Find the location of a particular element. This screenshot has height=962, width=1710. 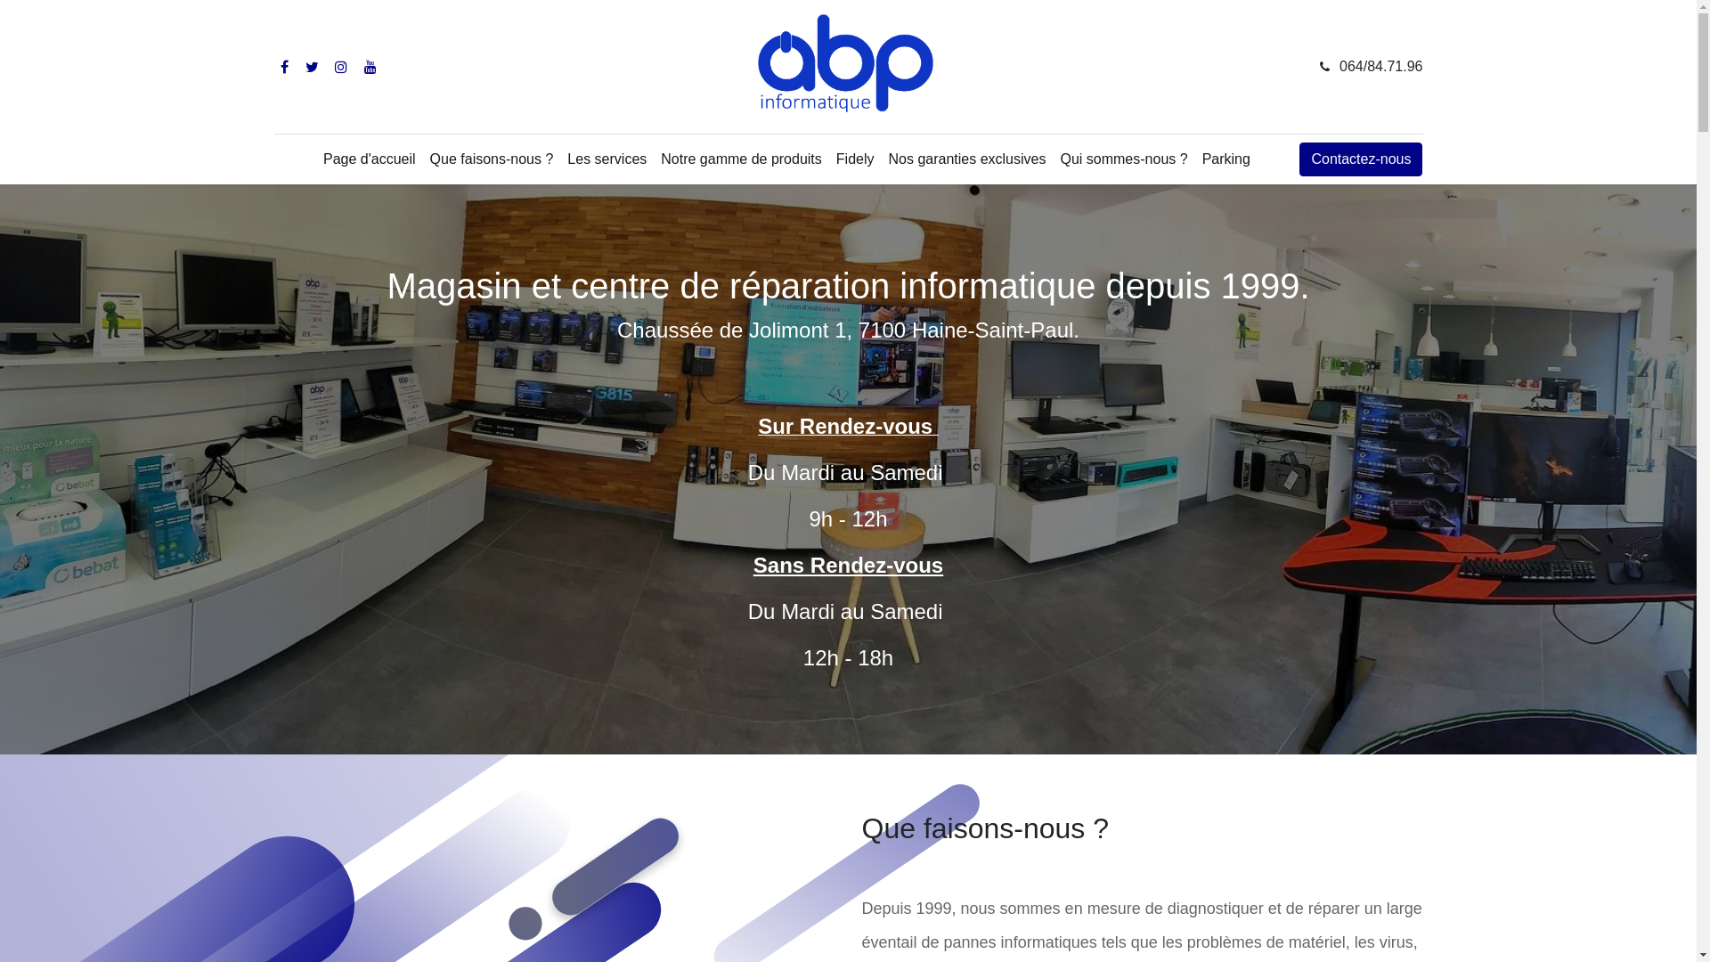

Nos garanties exclusives is located at coordinates (967, 159).